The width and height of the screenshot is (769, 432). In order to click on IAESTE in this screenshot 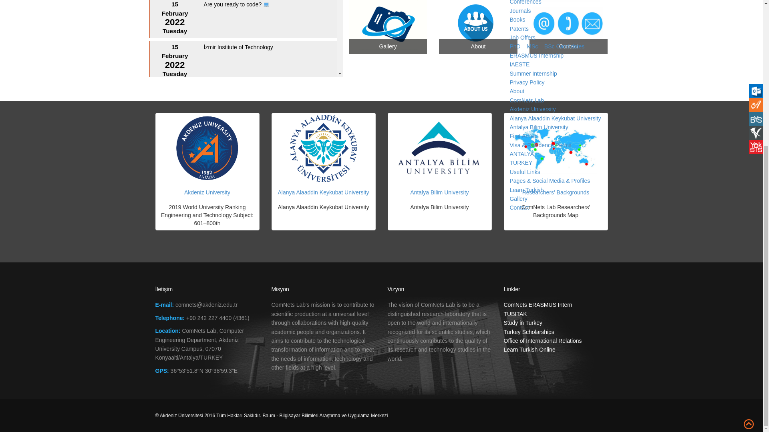, I will do `click(519, 64)`.